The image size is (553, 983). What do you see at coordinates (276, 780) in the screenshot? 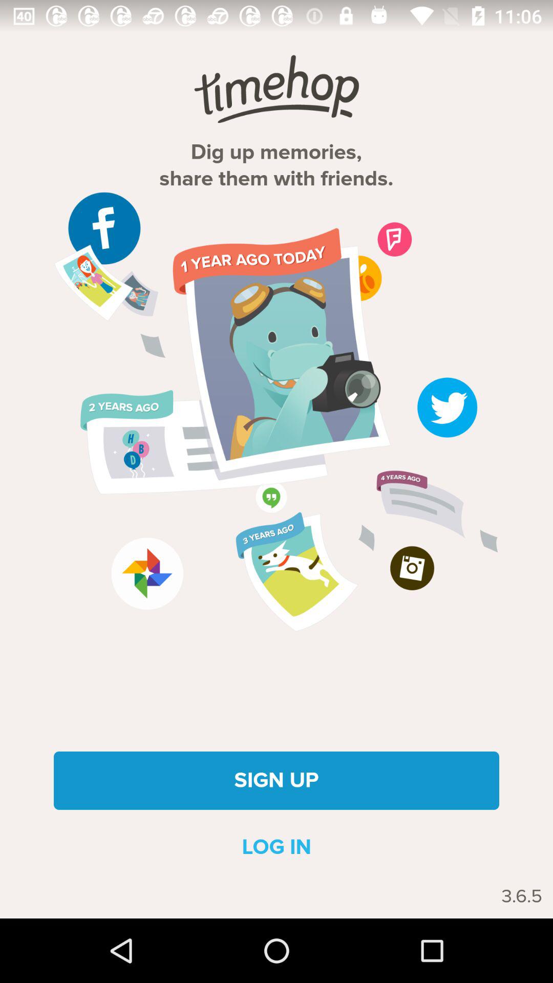
I see `jump to sign up` at bounding box center [276, 780].